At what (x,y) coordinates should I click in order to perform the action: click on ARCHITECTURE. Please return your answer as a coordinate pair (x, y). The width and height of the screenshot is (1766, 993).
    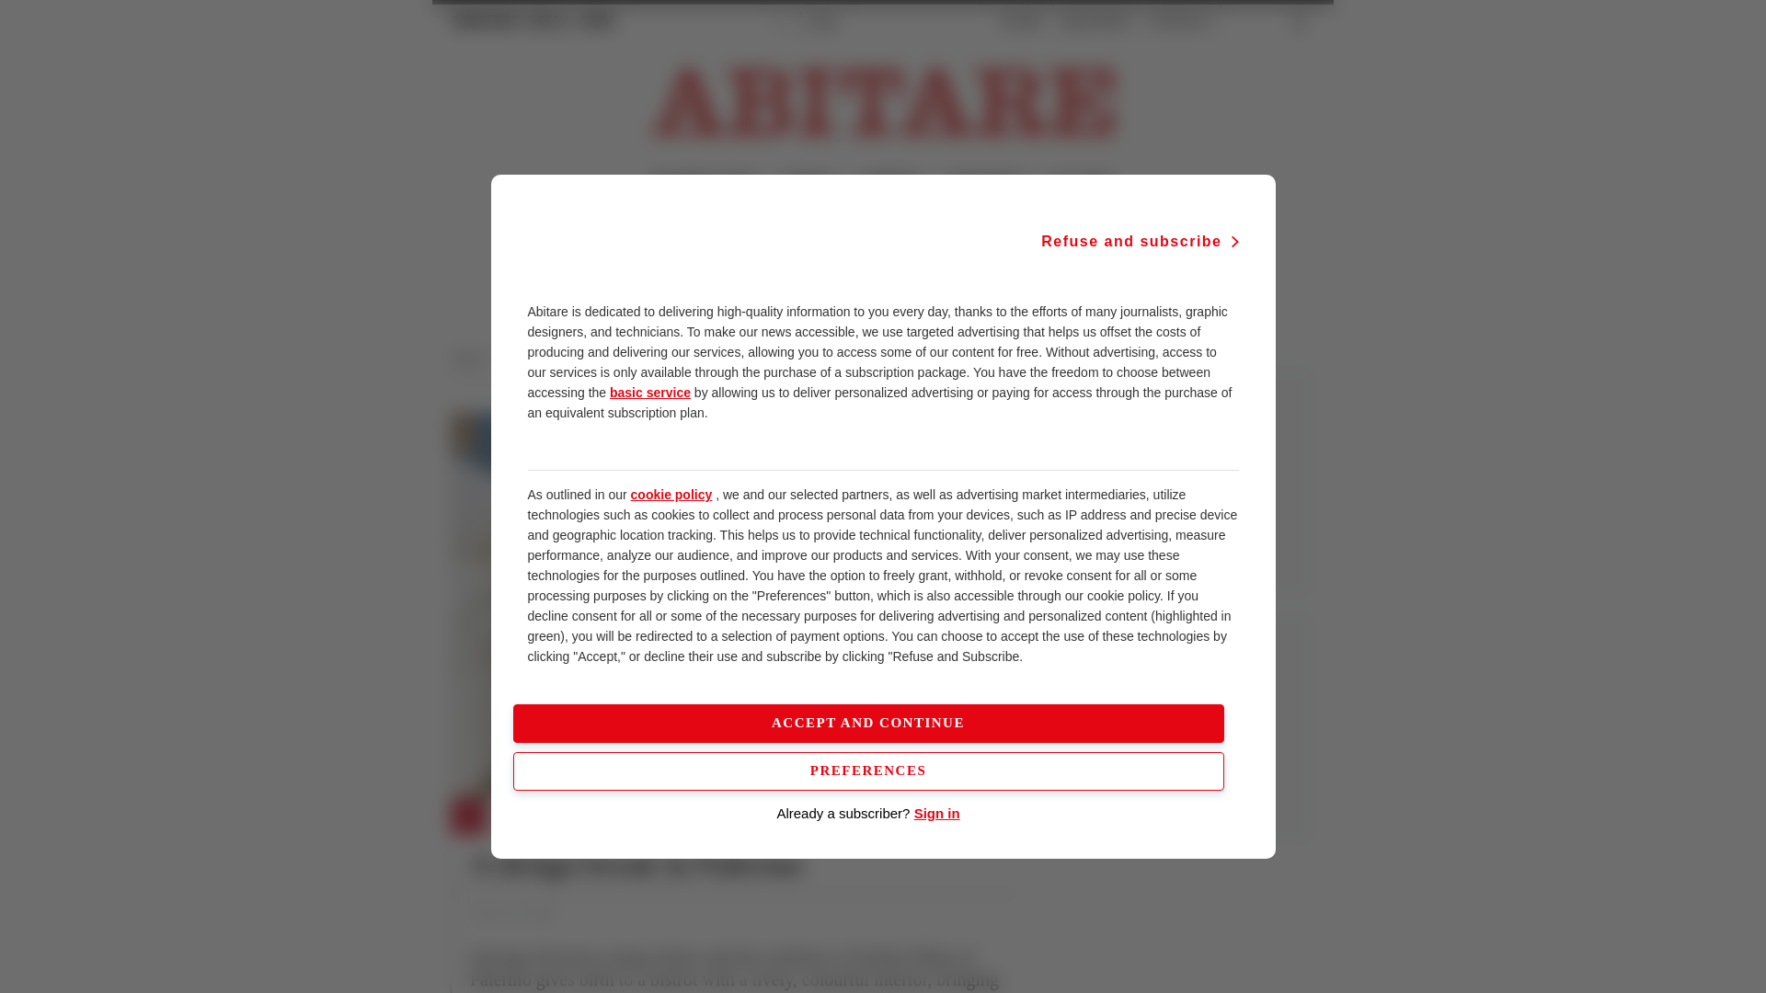
    Looking at the image, I should click on (702, 182).